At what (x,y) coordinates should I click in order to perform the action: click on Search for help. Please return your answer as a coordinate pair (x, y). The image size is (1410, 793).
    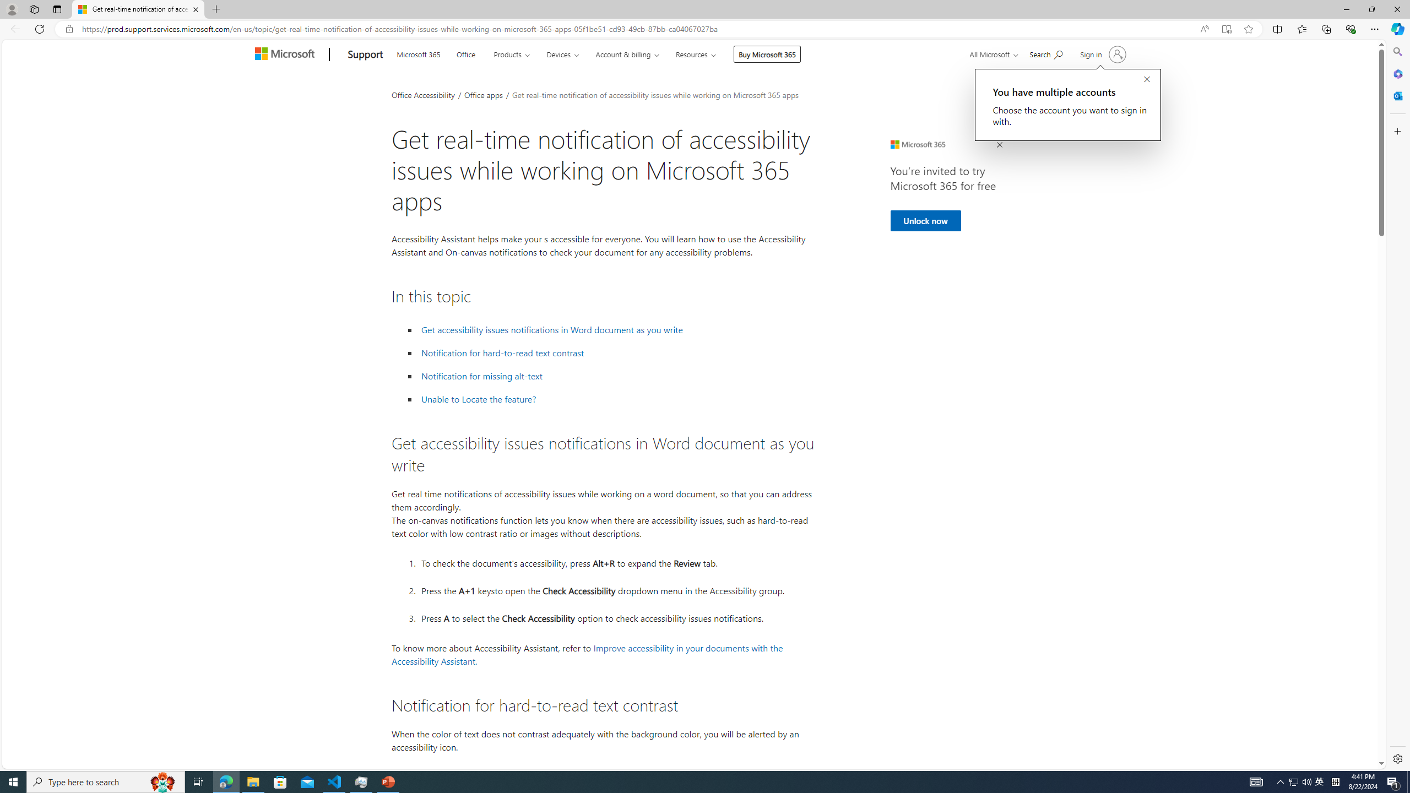
    Looking at the image, I should click on (1046, 53).